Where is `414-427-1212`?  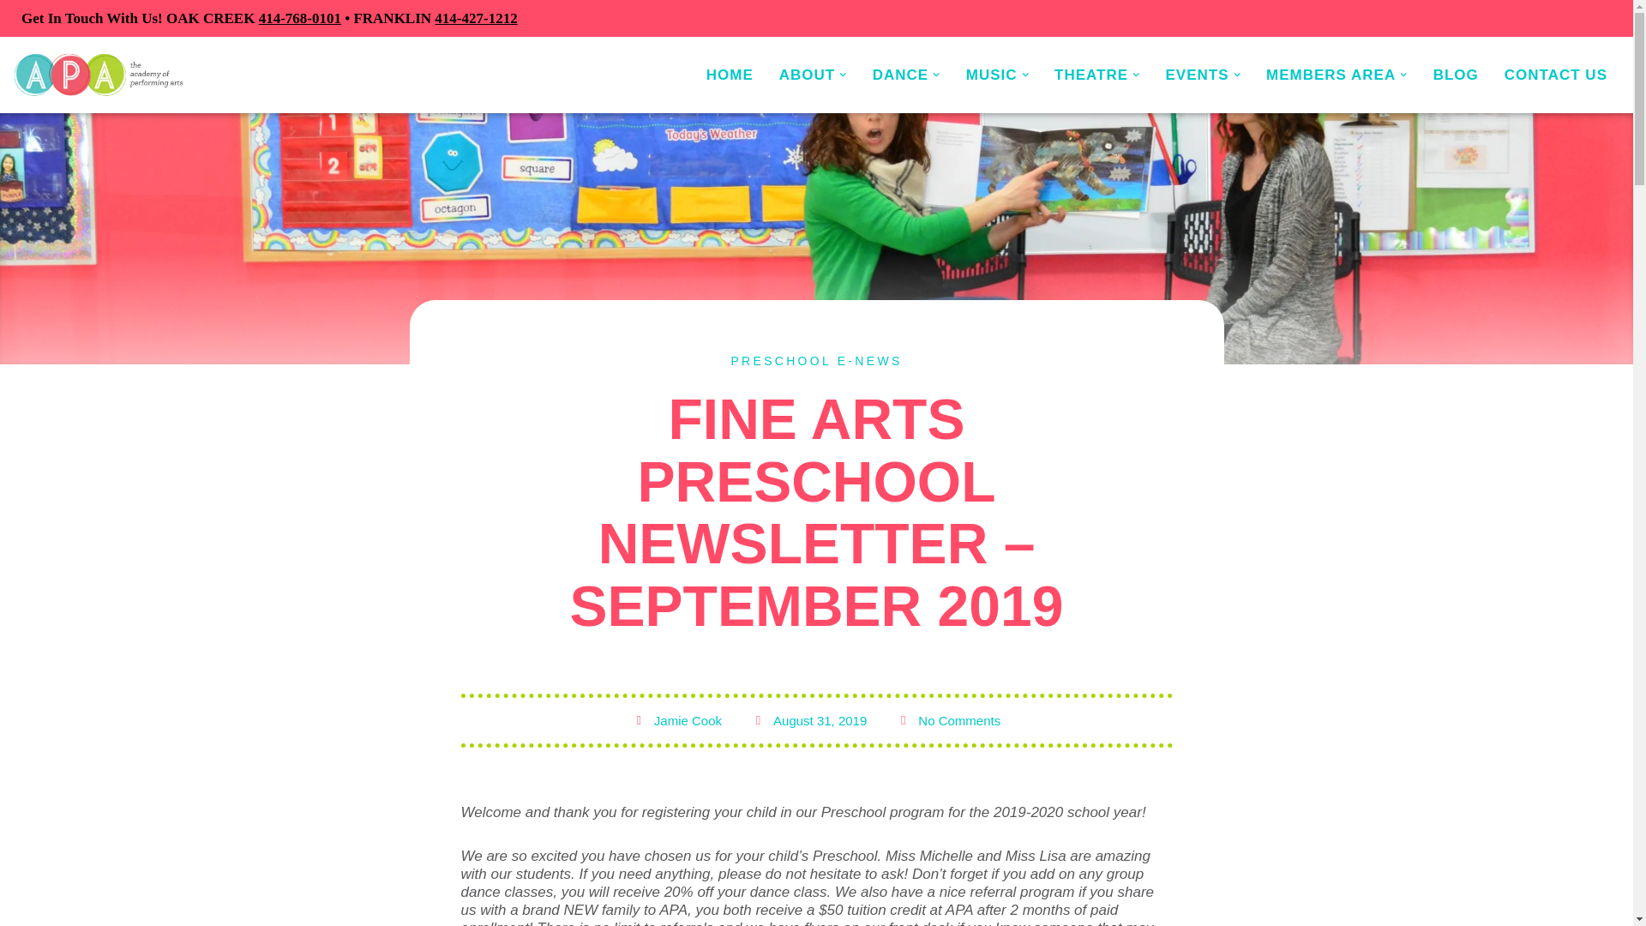
414-427-1212 is located at coordinates (475, 18).